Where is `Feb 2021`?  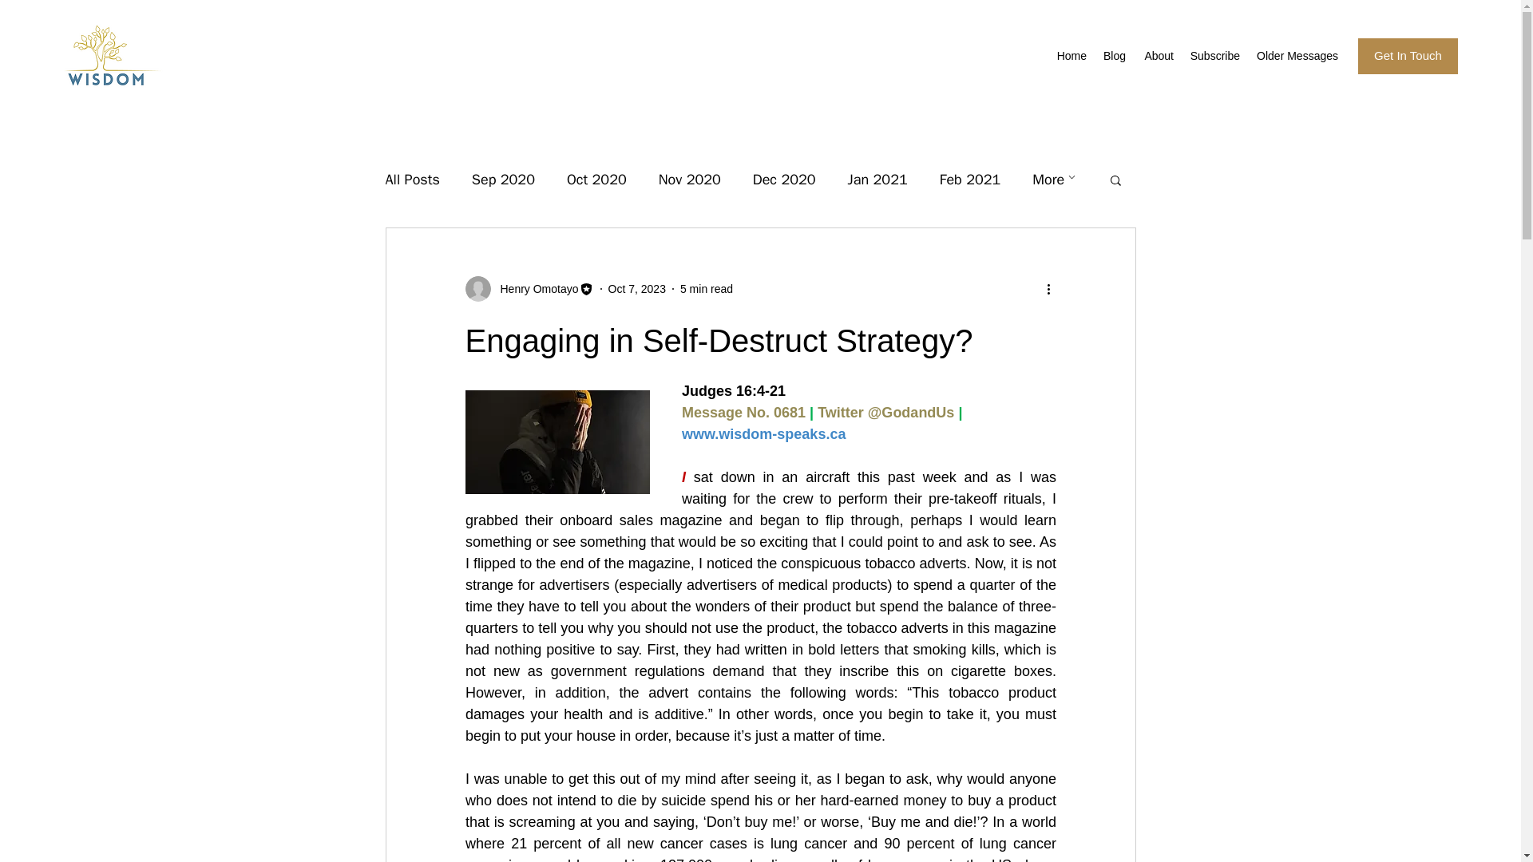 Feb 2021 is located at coordinates (969, 179).